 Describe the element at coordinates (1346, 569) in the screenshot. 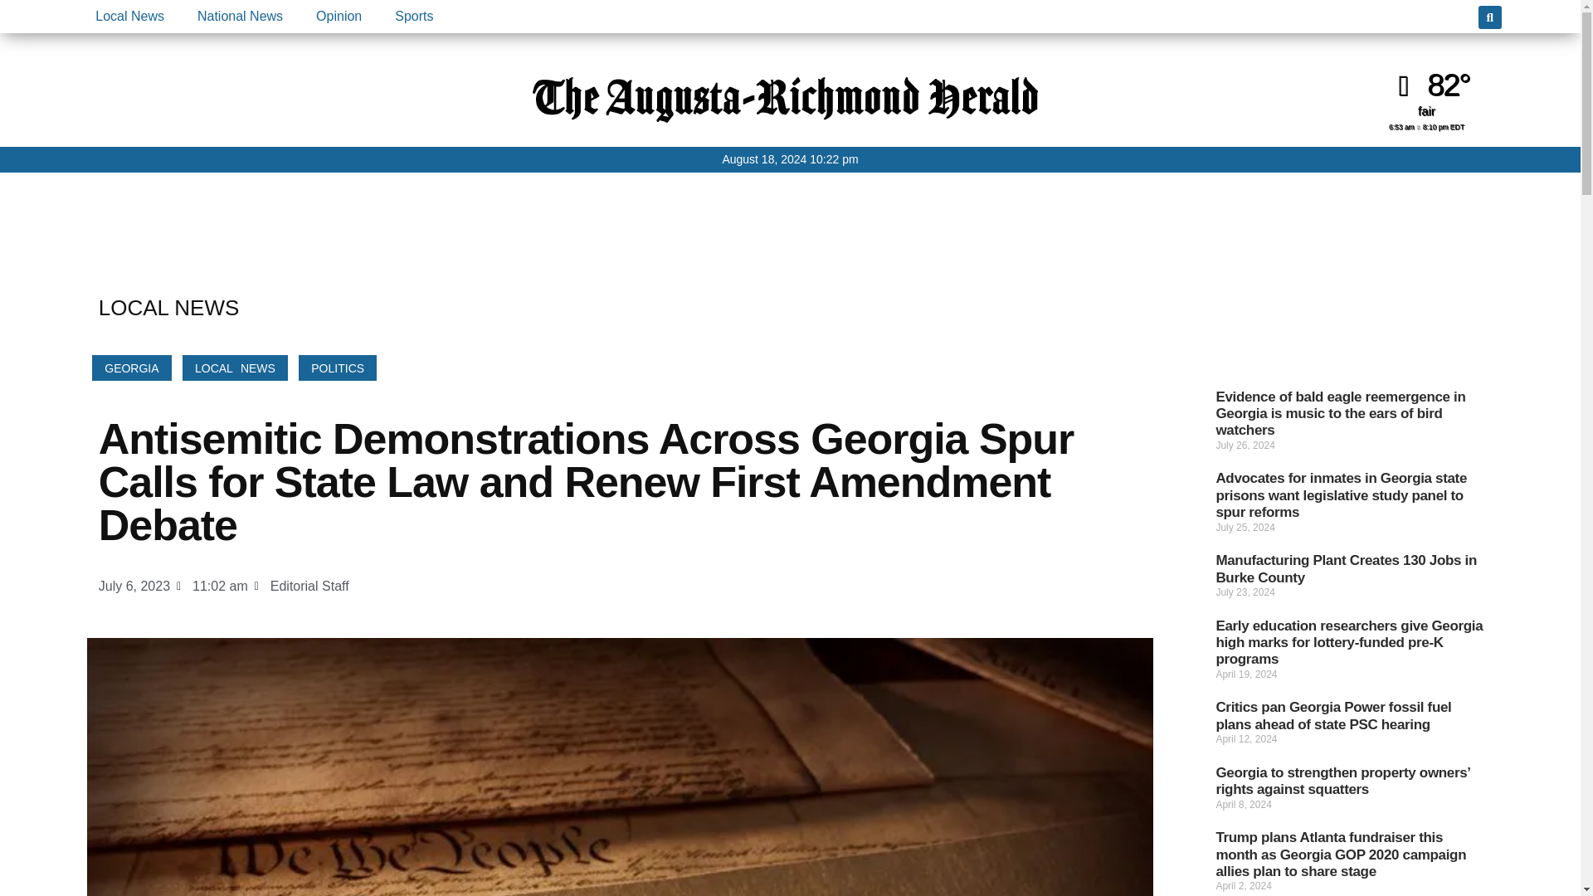

I see `Manufacturing Plant Creates 130 Jobs in Burke County` at that location.